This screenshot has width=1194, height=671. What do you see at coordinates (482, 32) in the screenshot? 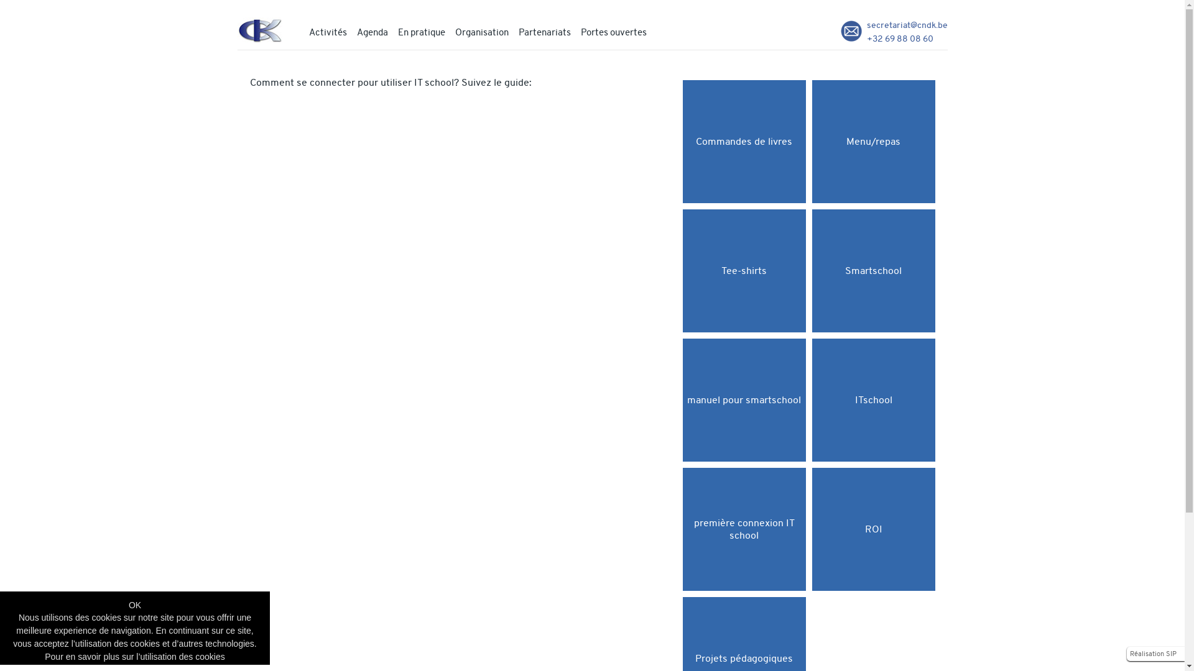
I see `Organisation` at bounding box center [482, 32].